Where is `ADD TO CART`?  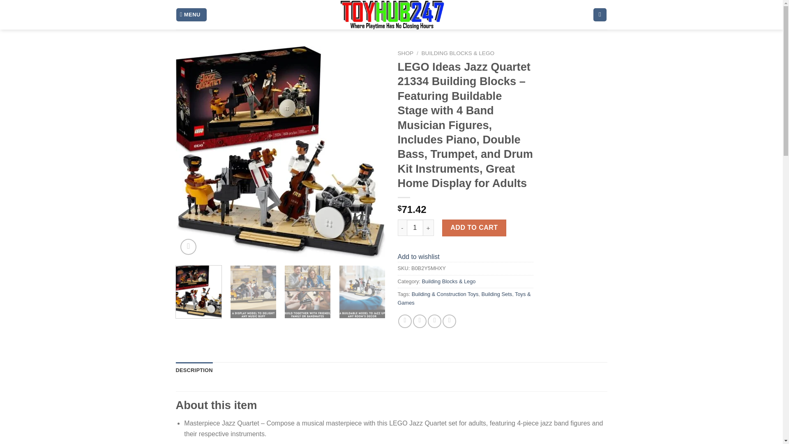 ADD TO CART is located at coordinates (474, 227).